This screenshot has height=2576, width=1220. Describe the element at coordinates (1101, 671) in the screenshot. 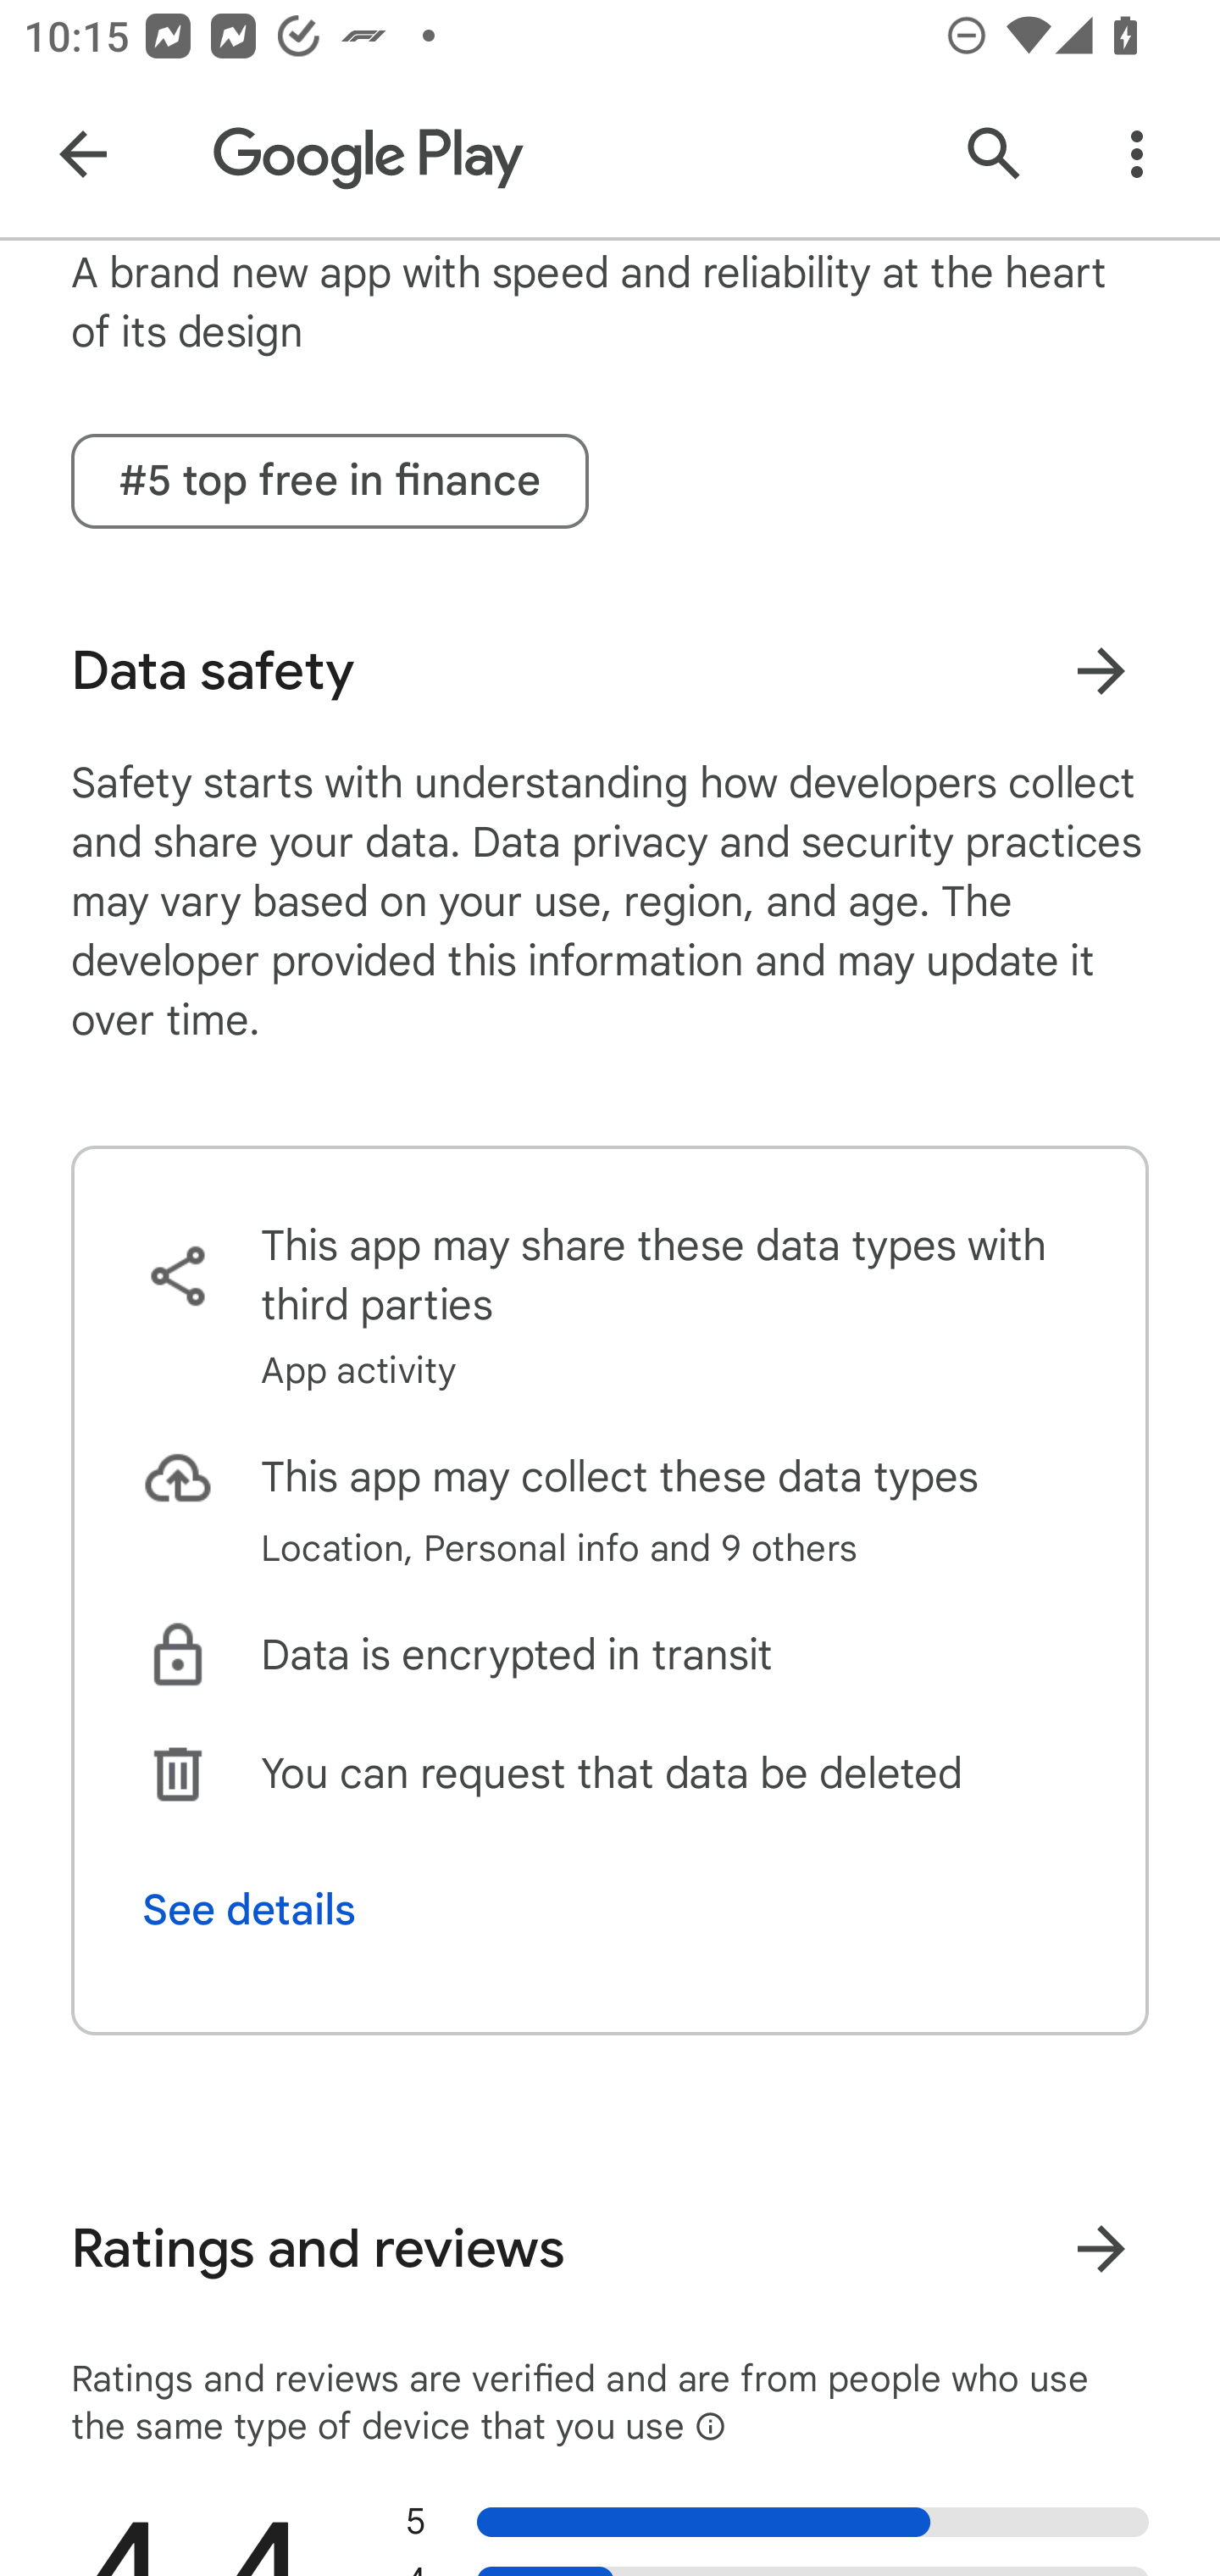

I see `Learn more about data safety` at that location.